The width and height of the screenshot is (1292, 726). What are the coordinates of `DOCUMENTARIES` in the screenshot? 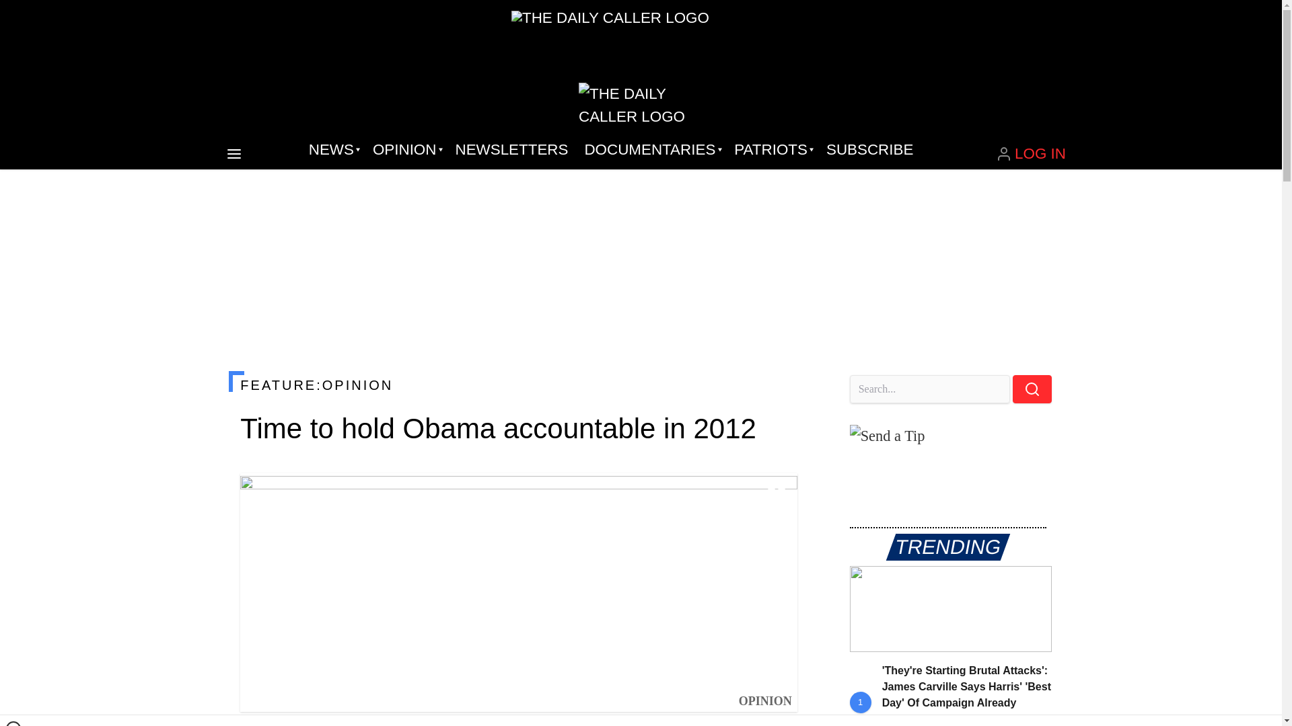 It's located at (651, 149).